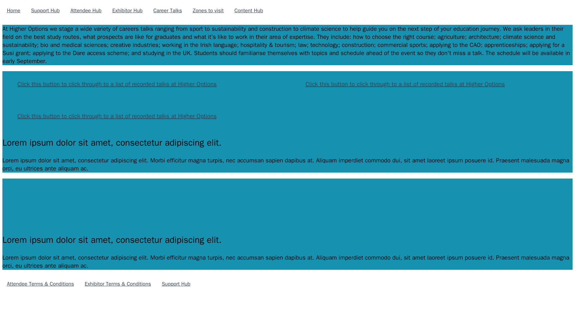 The image size is (575, 323). I want to click on Content Hub, so click(249, 10).